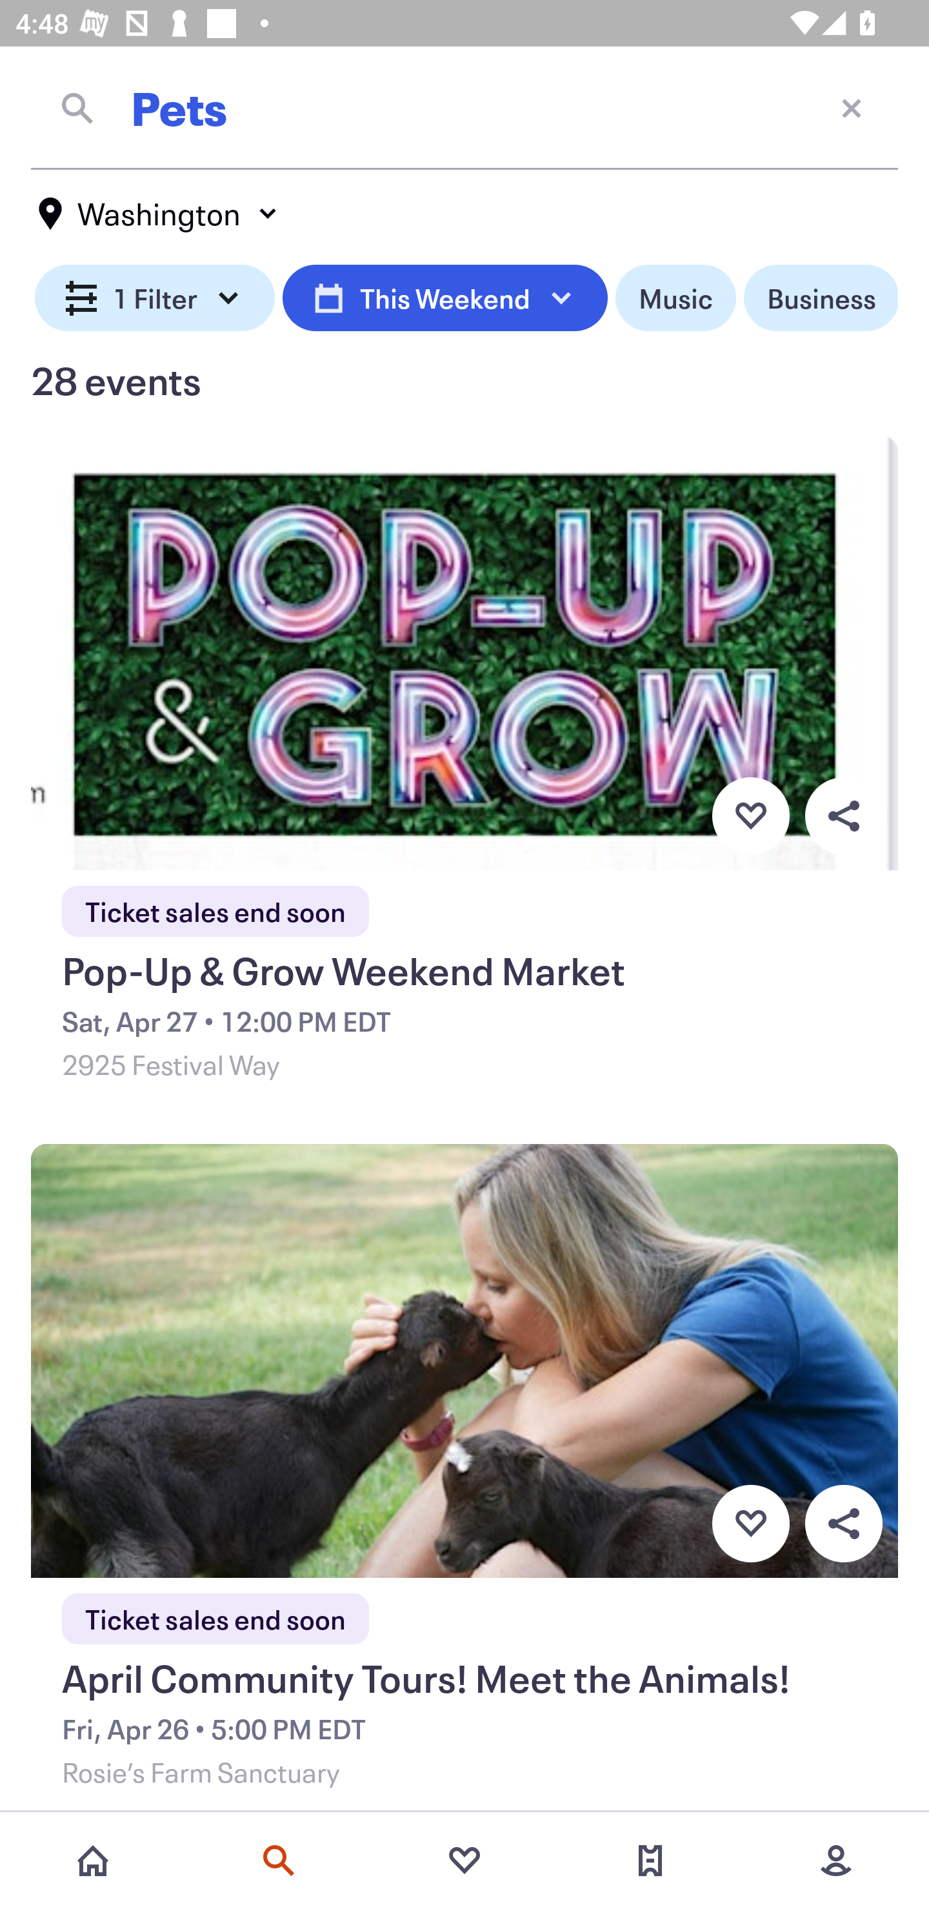  Describe the element at coordinates (852, 107) in the screenshot. I see `Close current screen` at that location.